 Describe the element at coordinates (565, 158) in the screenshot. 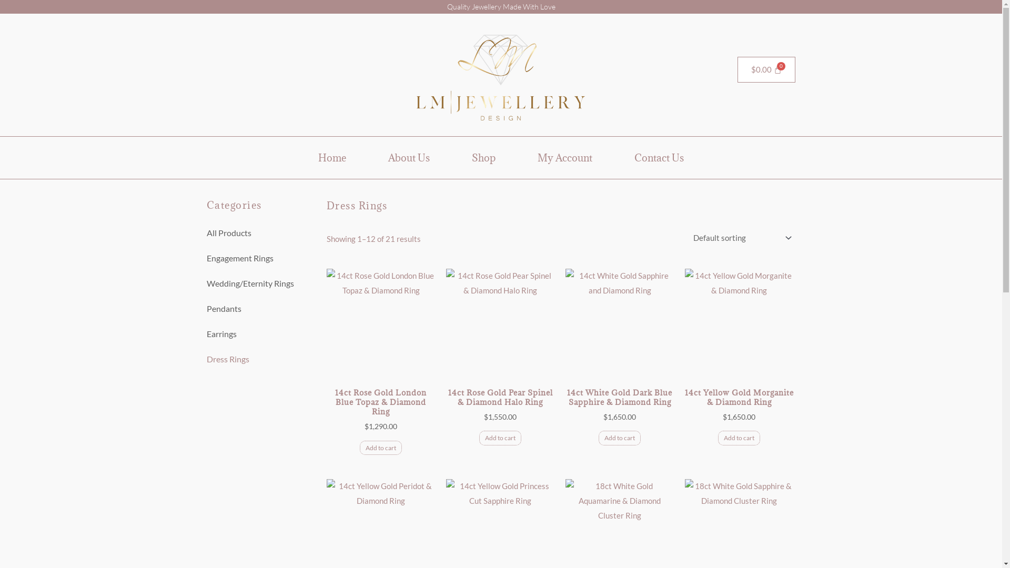

I see `My Account` at that location.